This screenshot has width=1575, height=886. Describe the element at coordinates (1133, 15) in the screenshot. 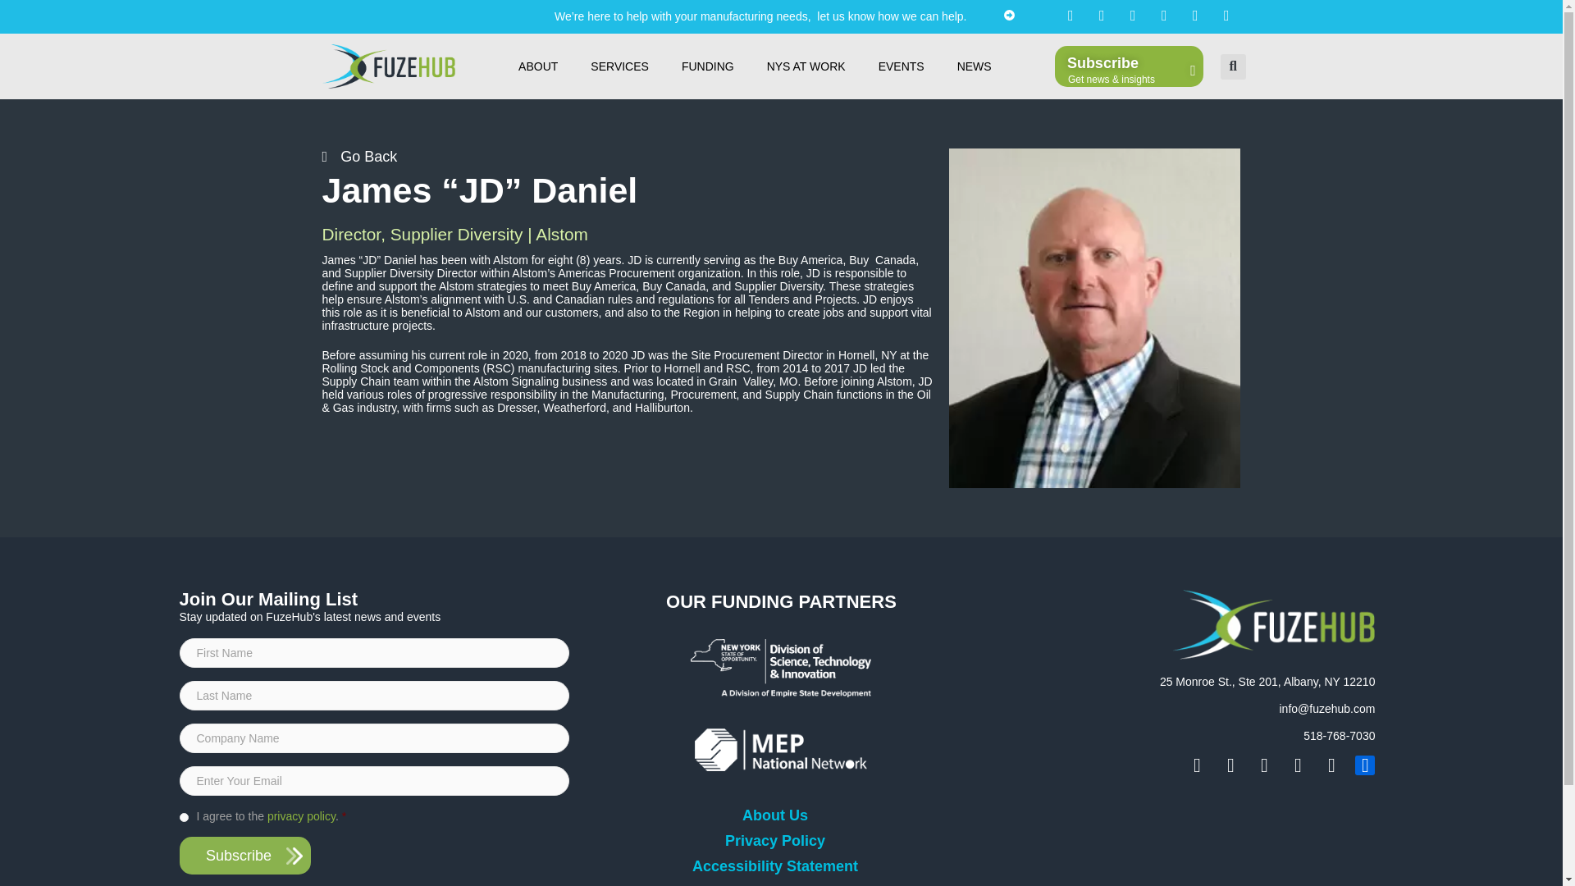

I see `Linkedin` at that location.